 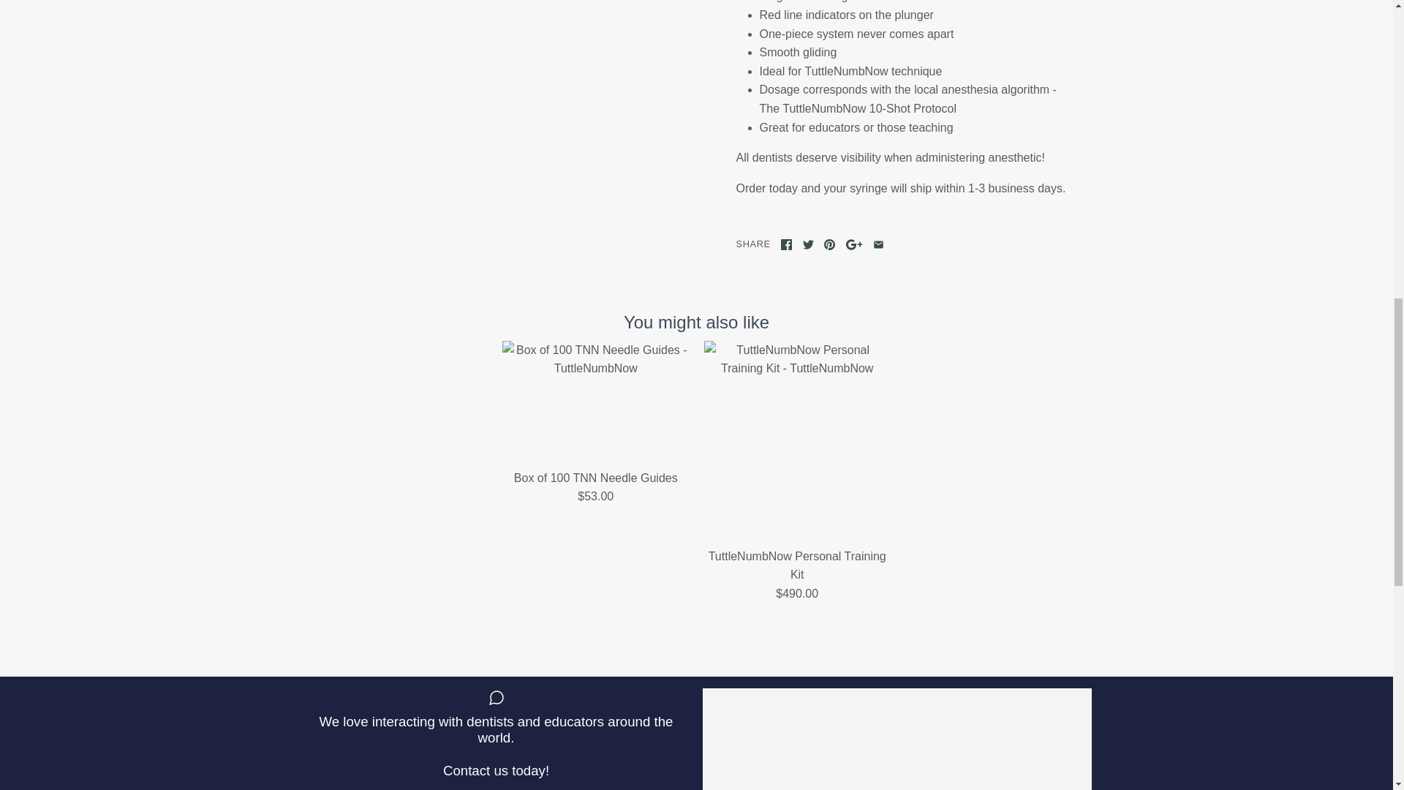 I want to click on Facebook, so click(x=785, y=244).